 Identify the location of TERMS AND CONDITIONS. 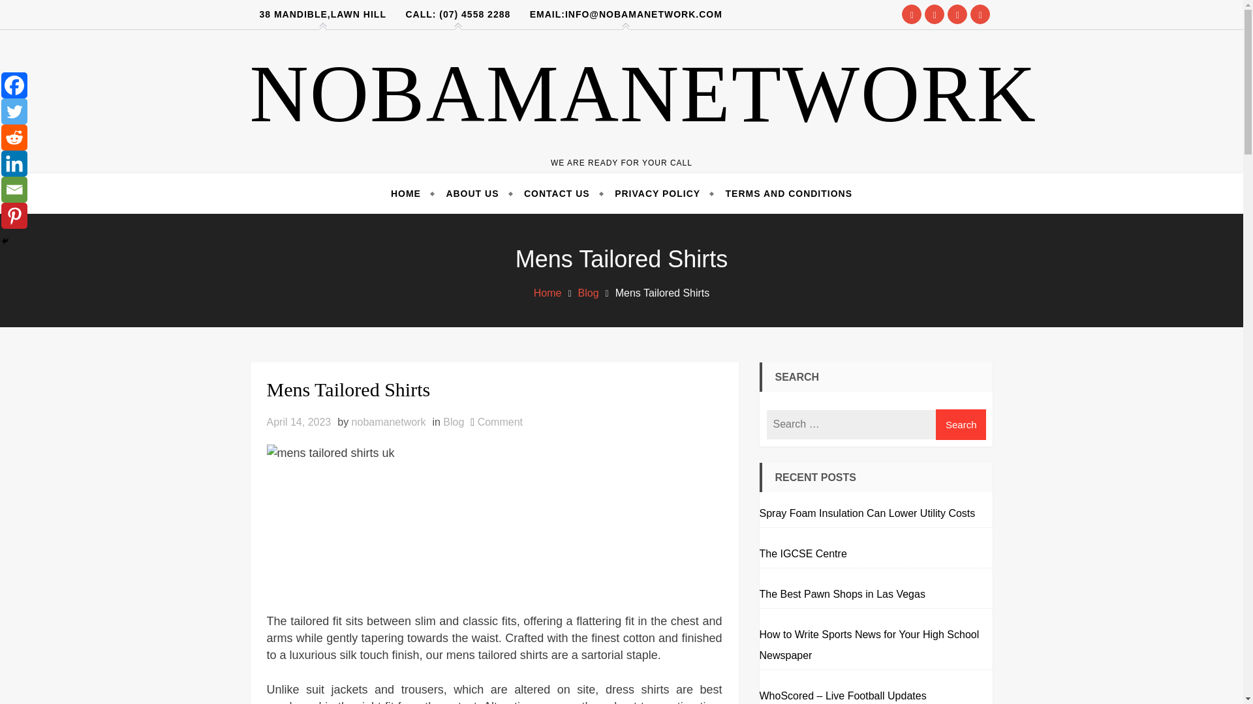
(547, 292).